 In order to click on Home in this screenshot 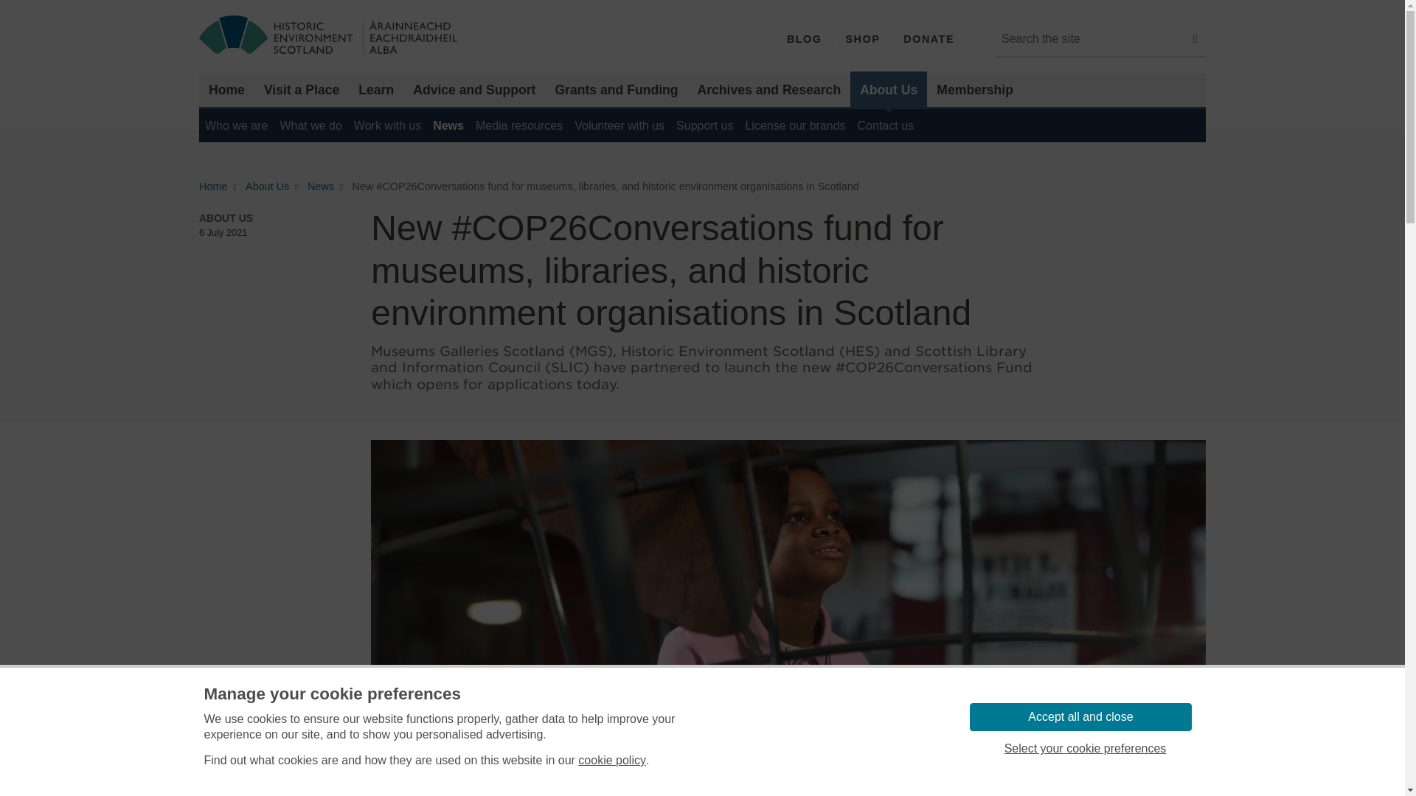, I will do `click(227, 90)`.